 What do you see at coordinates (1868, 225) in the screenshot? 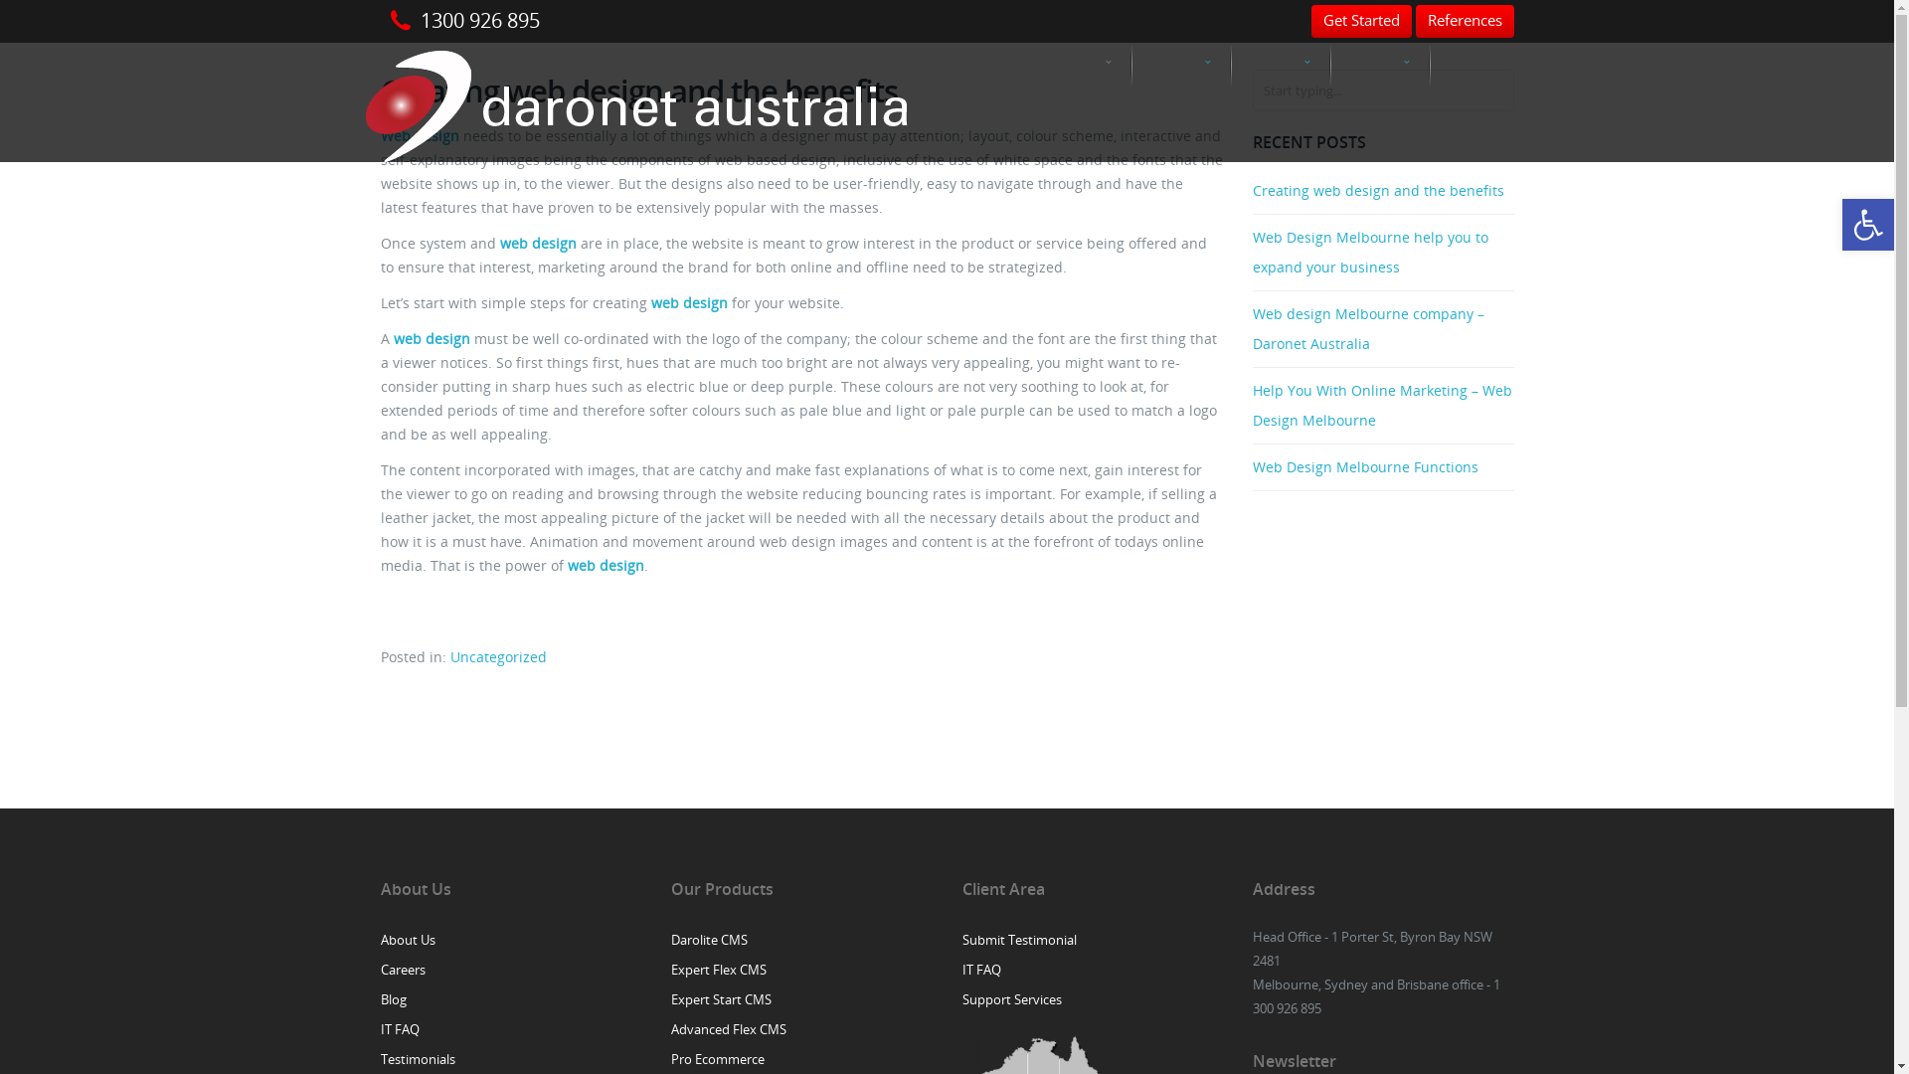
I see `Open toolbar` at bounding box center [1868, 225].